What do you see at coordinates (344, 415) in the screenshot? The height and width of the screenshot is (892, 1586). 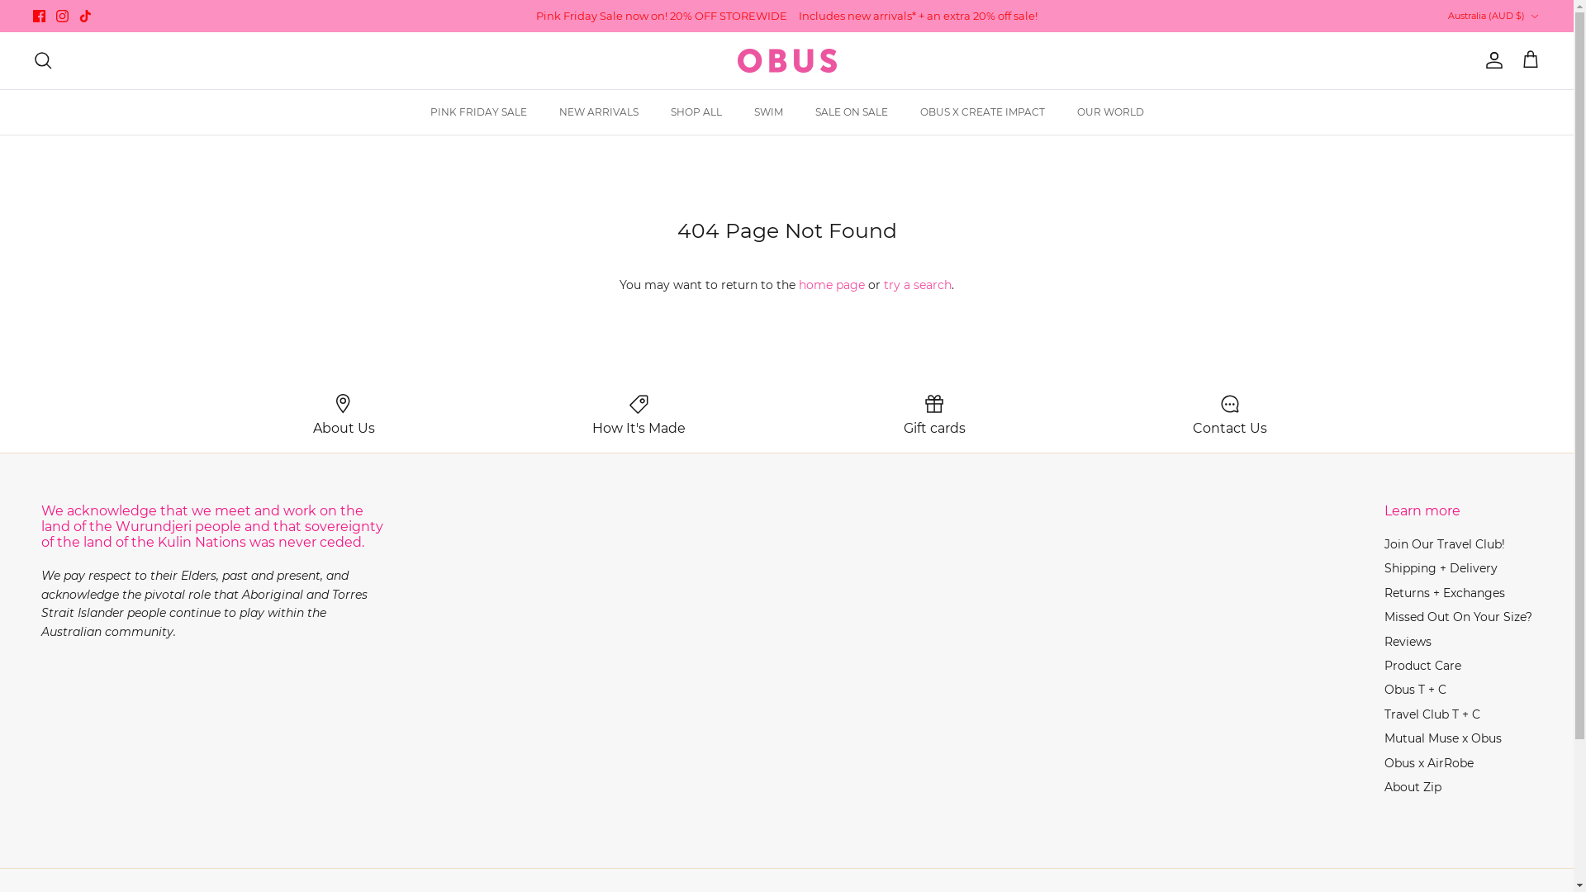 I see `About Us` at bounding box center [344, 415].